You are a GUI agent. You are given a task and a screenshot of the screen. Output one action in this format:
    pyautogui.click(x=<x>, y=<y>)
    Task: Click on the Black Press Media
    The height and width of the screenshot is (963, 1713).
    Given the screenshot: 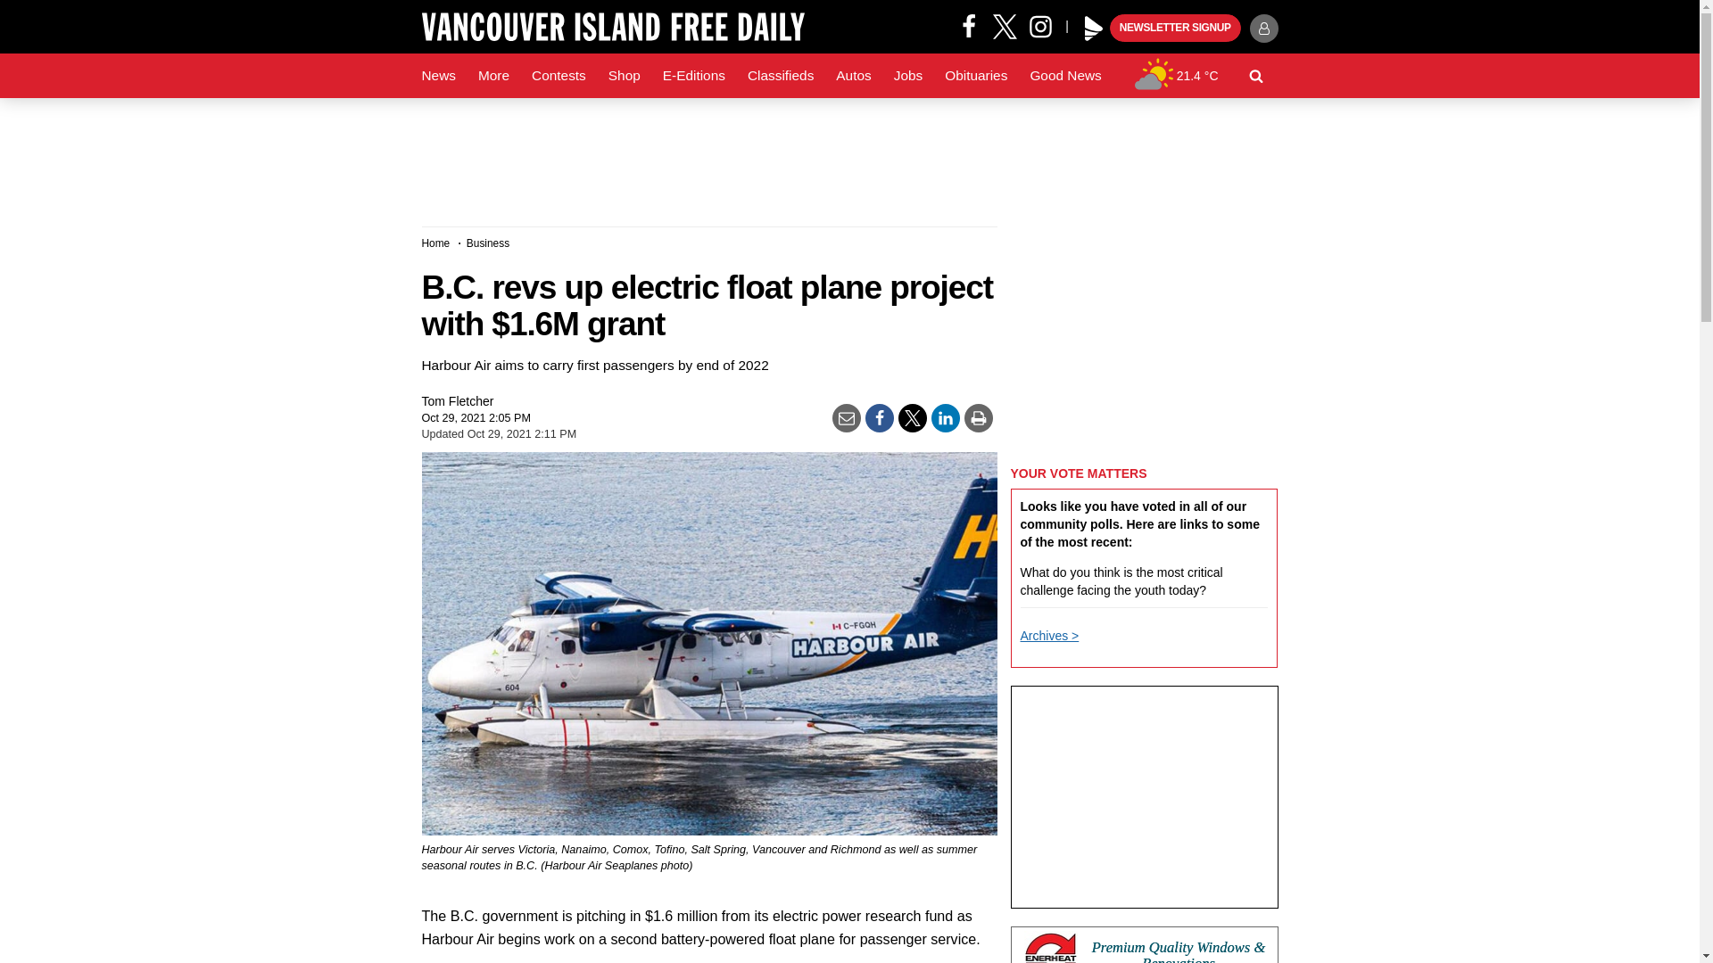 What is the action you would take?
    pyautogui.click(x=1094, y=29)
    